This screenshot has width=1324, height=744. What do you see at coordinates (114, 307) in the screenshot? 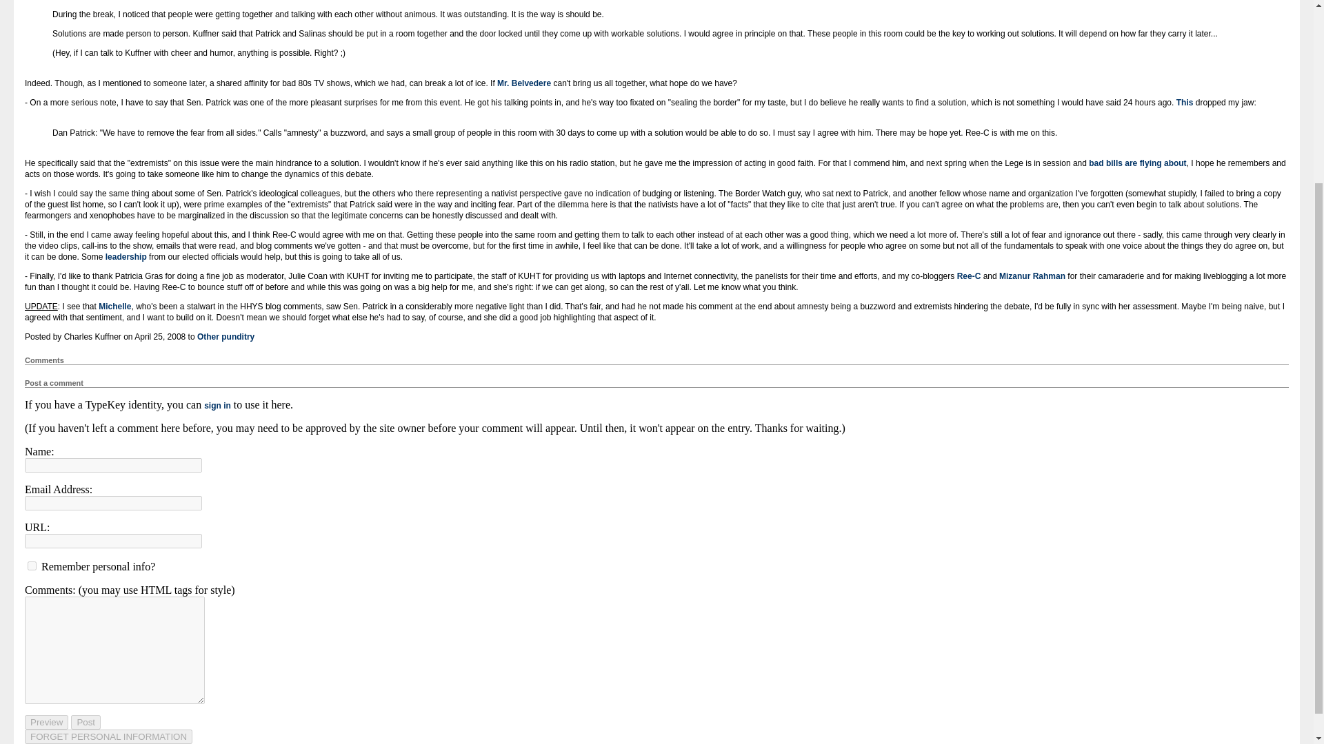
I see `Michelle` at bounding box center [114, 307].